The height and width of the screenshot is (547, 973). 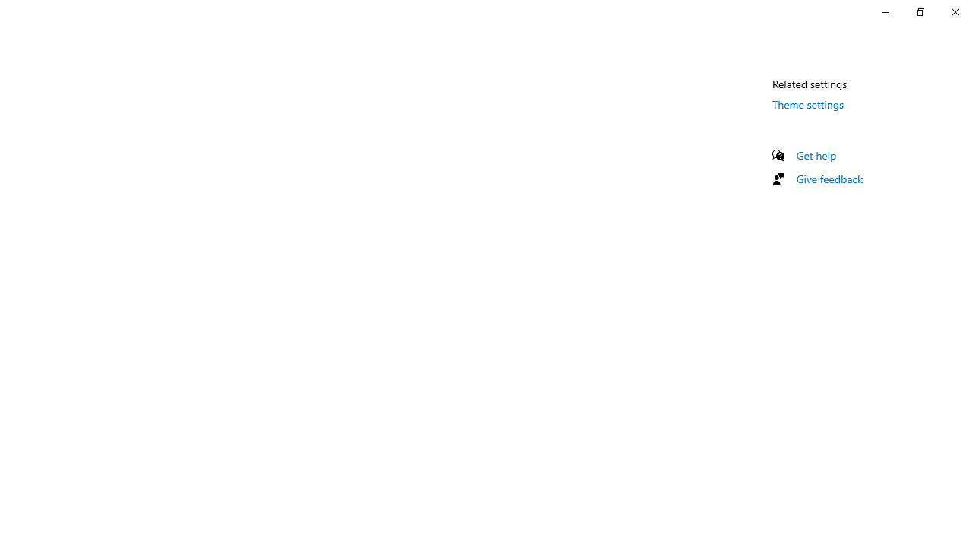 I want to click on Give feedback, so click(x=830, y=179).